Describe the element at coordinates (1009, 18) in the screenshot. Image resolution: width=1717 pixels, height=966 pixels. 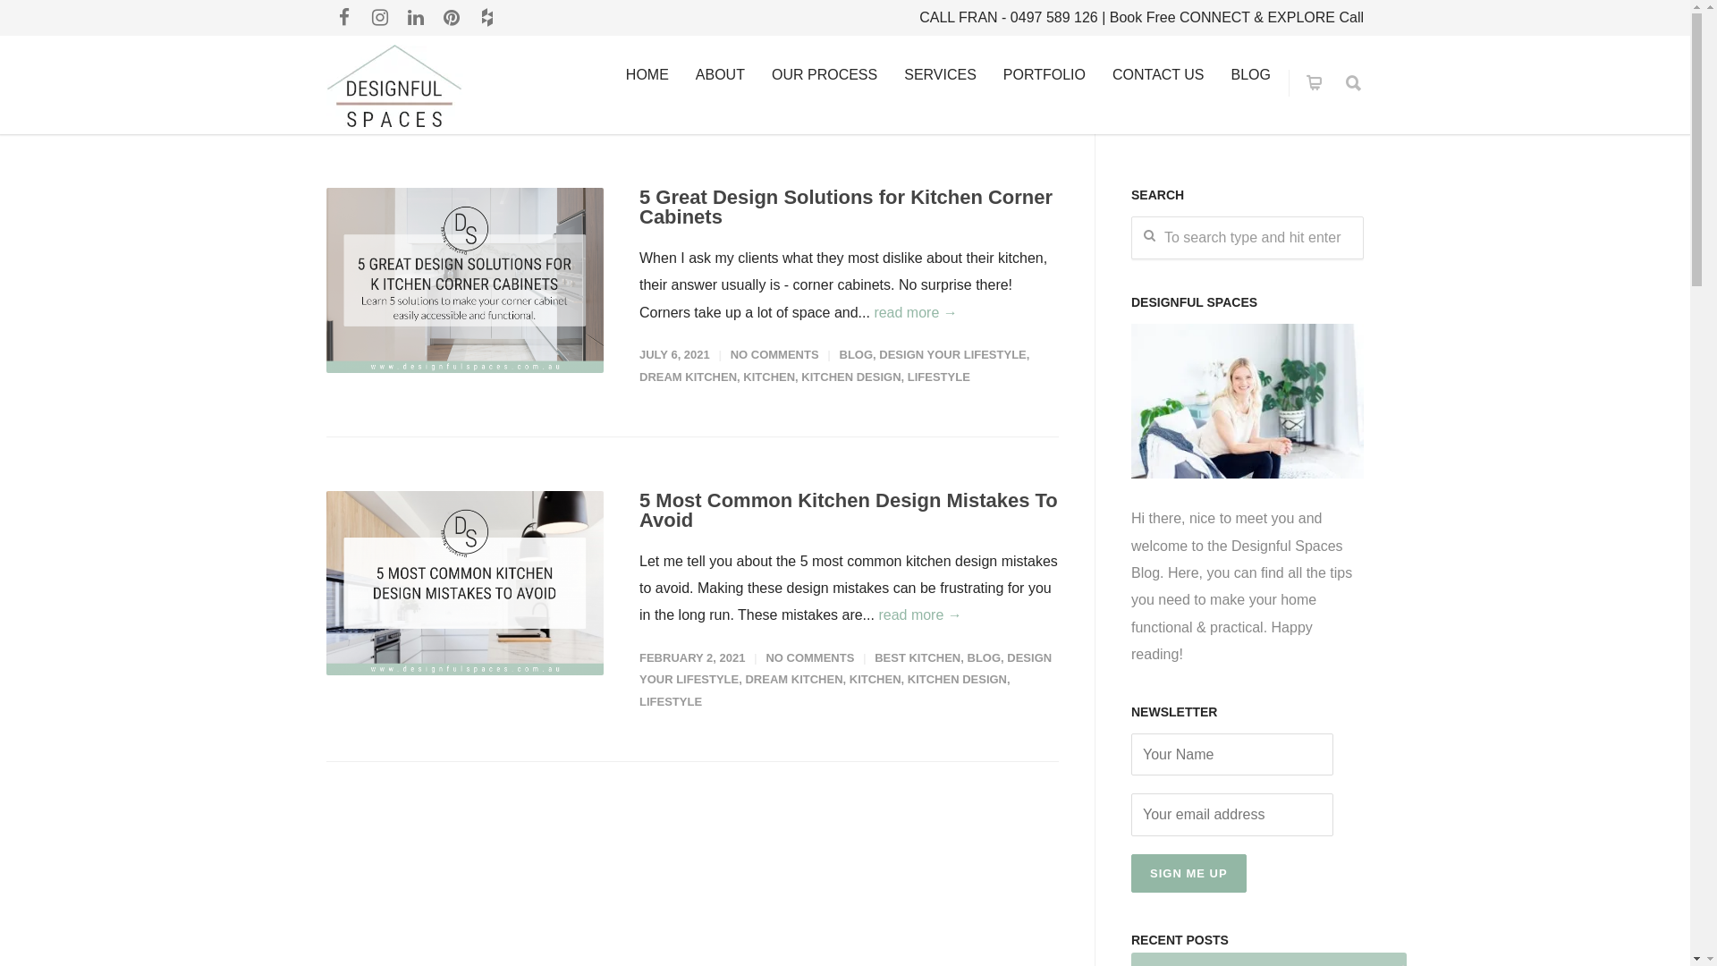
I see `CALL FRAN - 0497 589 126` at that location.